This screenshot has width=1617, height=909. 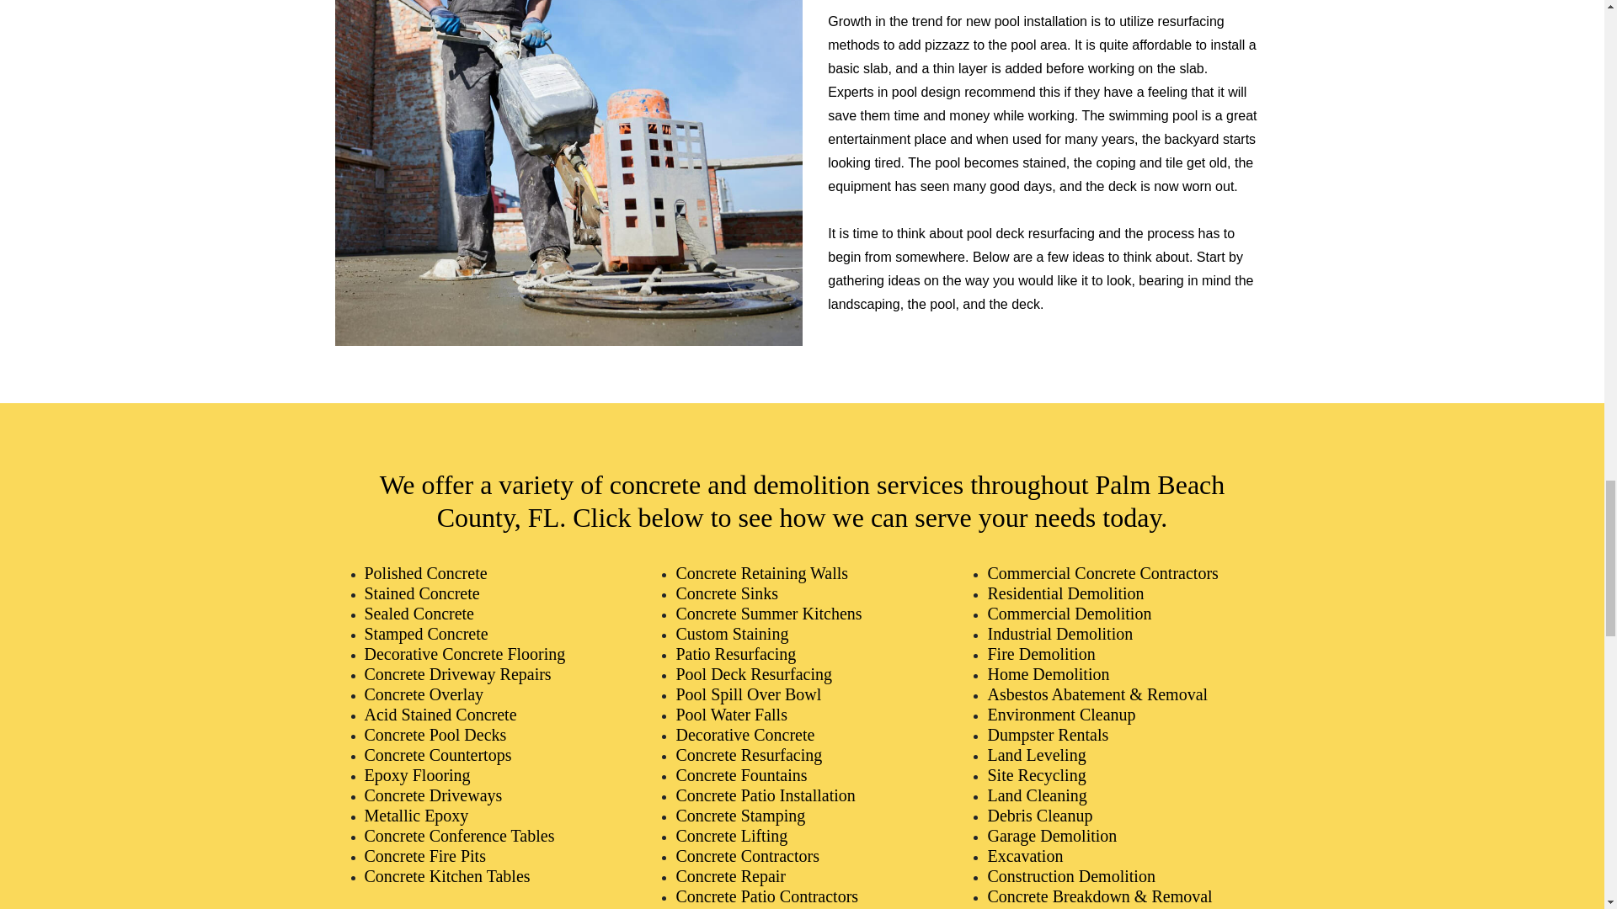 What do you see at coordinates (731, 714) in the screenshot?
I see `Pool Water Falls` at bounding box center [731, 714].